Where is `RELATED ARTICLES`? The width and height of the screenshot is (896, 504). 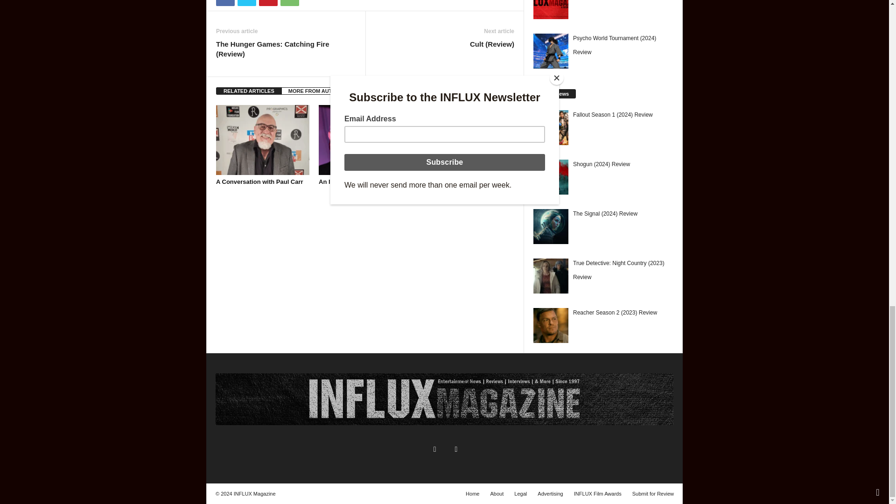 RELATED ARTICLES is located at coordinates (249, 91).